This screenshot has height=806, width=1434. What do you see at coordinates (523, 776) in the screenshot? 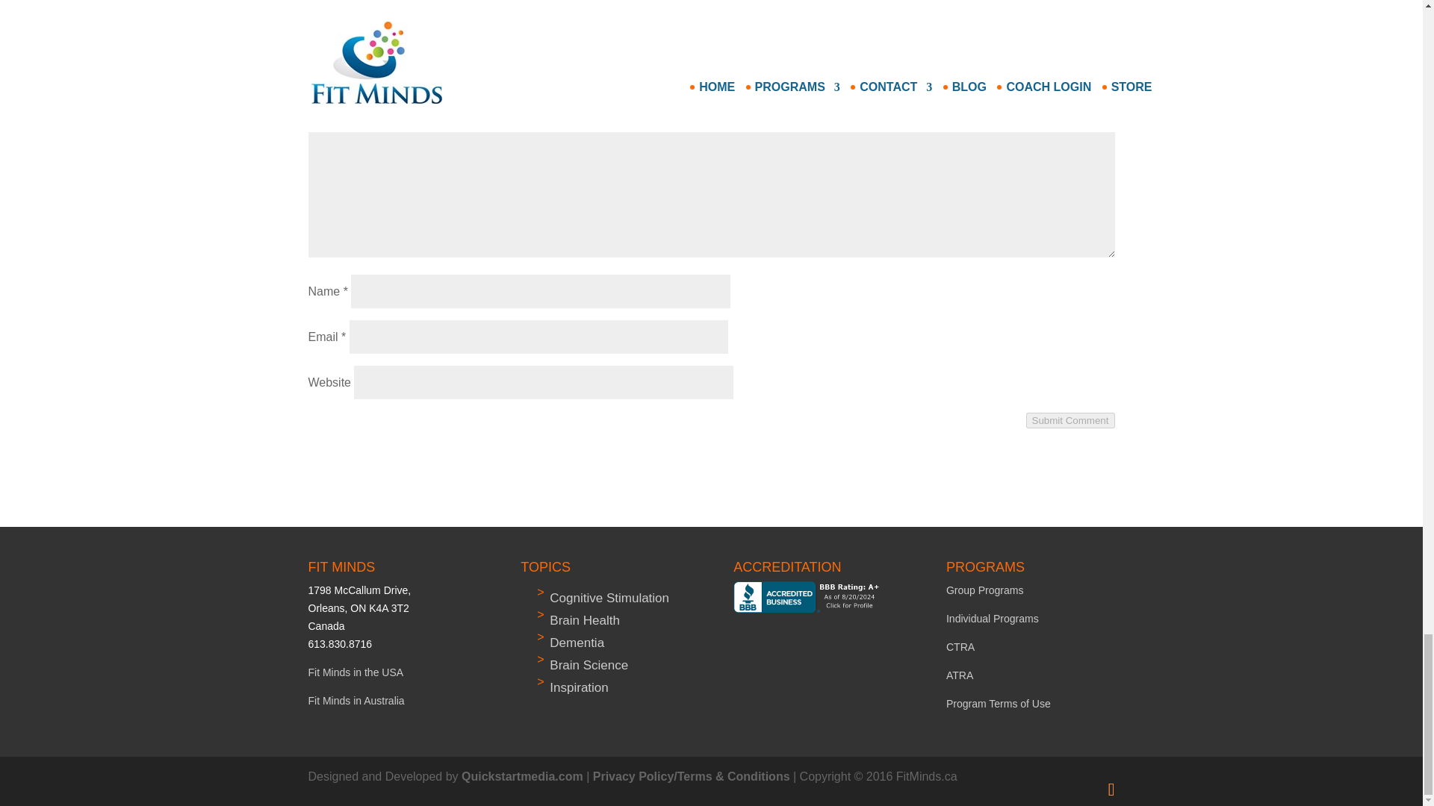
I see `Wordpress Website Design and Development Ottawa` at bounding box center [523, 776].